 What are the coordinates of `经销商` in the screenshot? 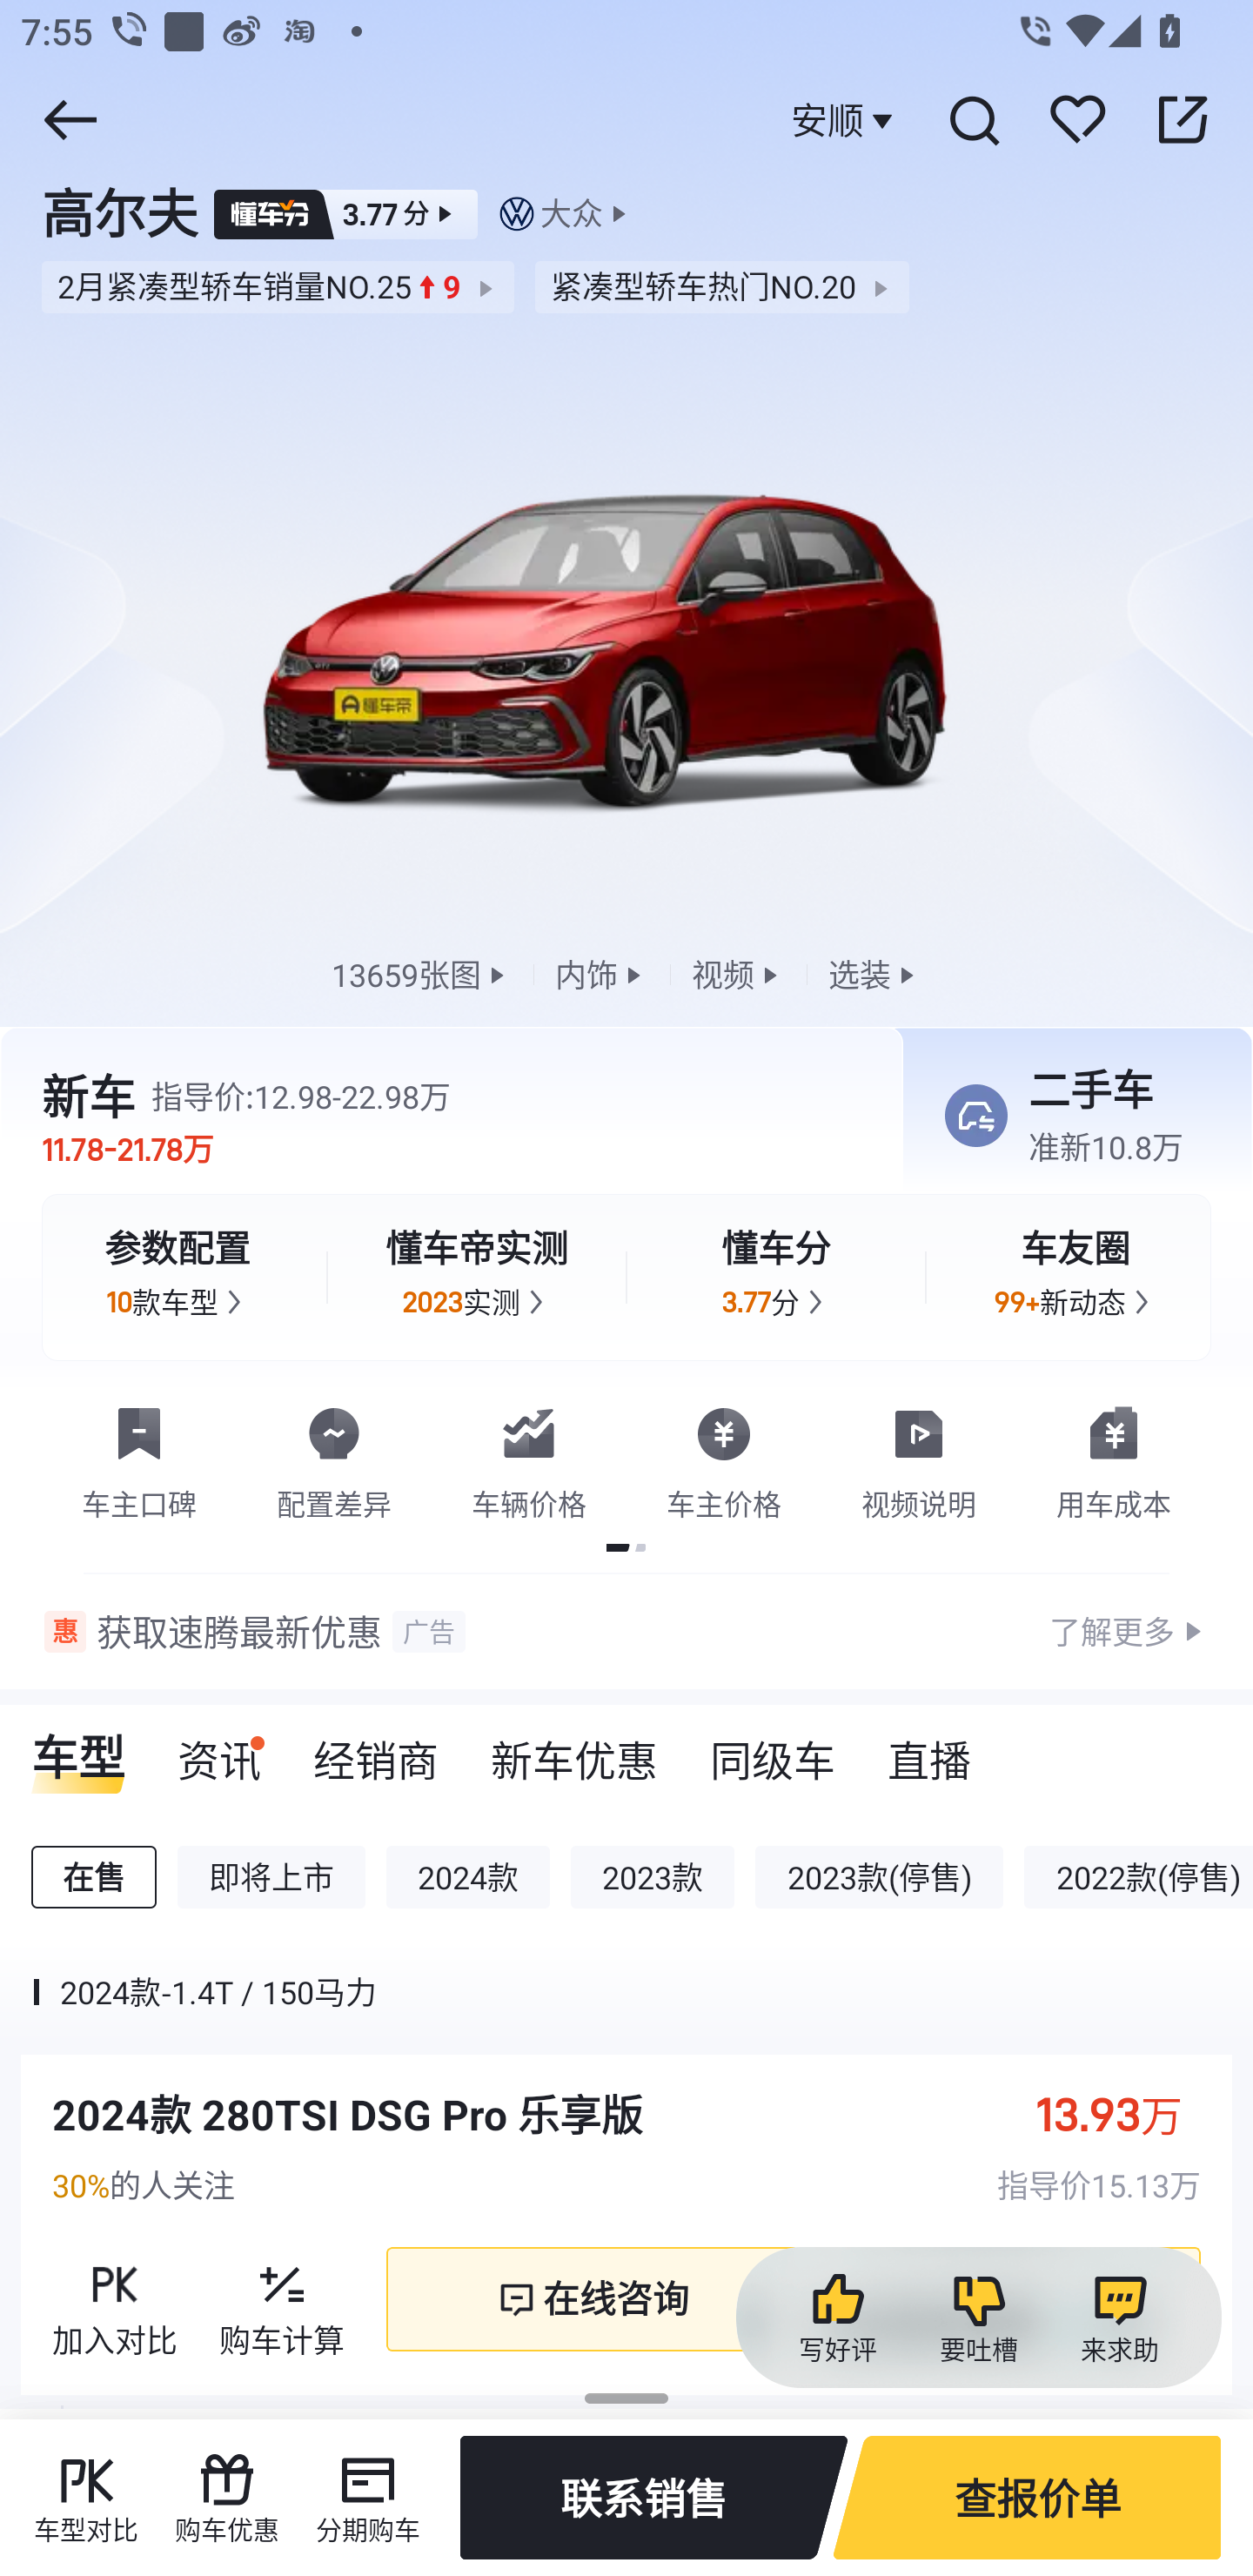 It's located at (376, 1750).